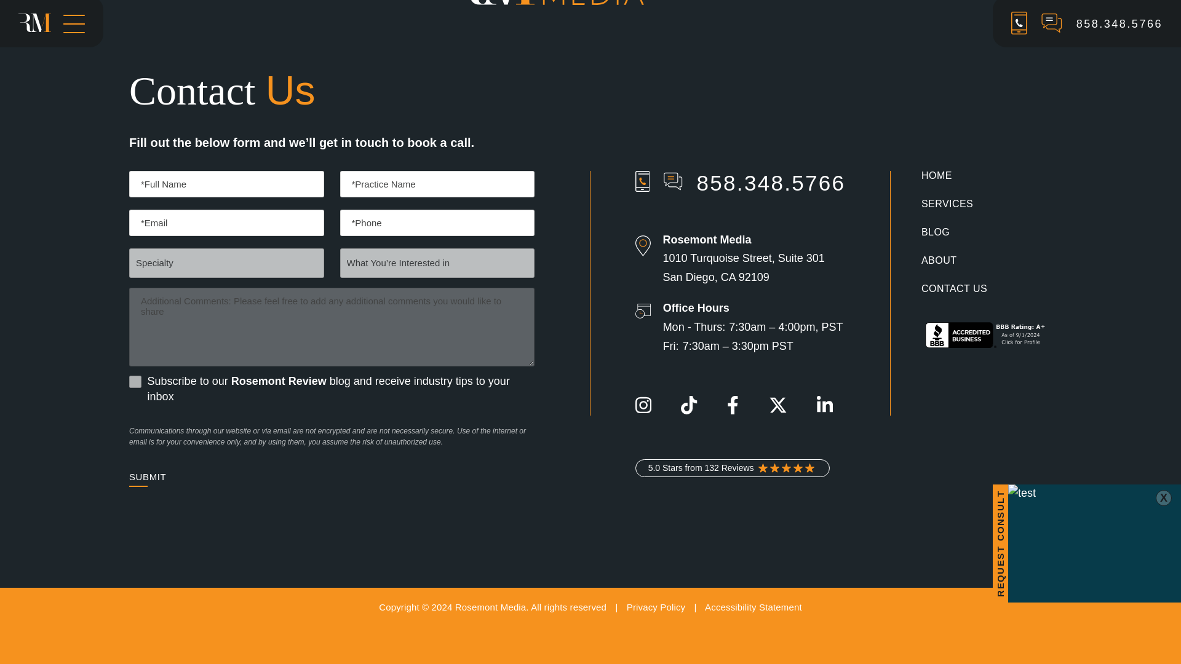  Describe the element at coordinates (148, 476) in the screenshot. I see `Submit` at that location.